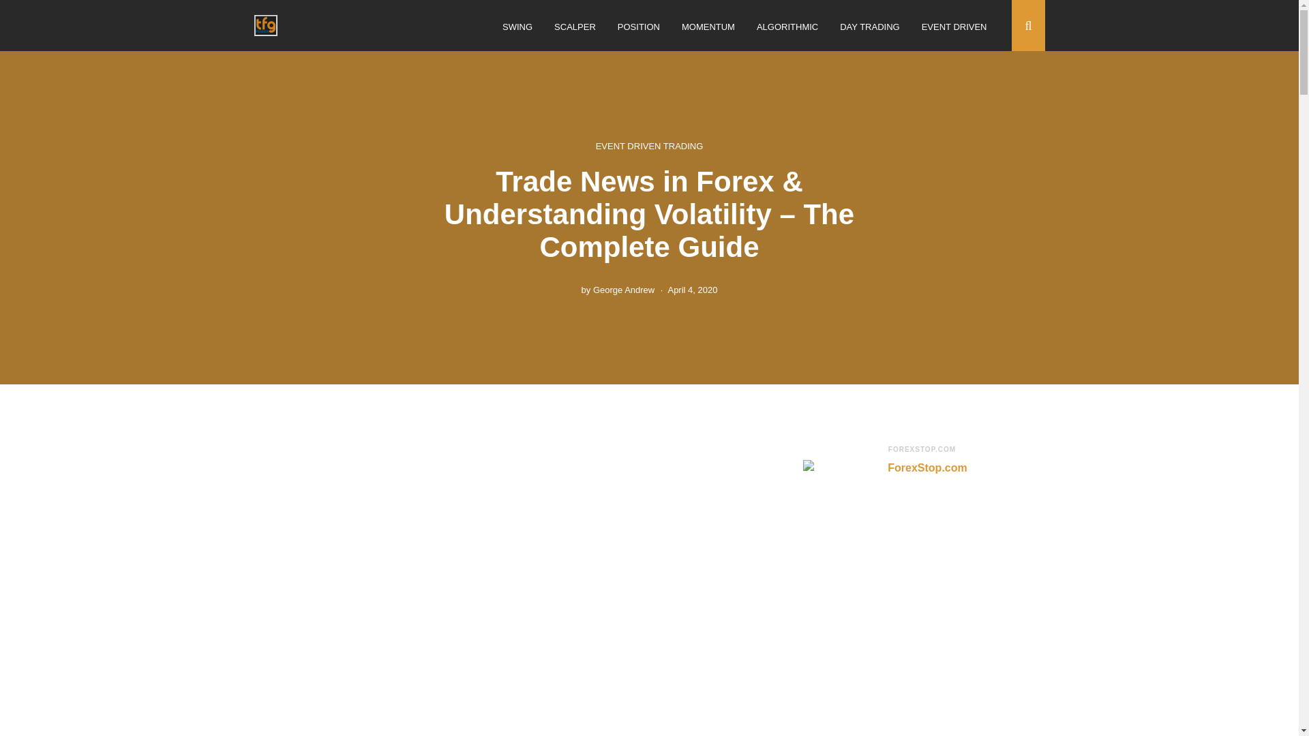 The image size is (1309, 736). I want to click on EVENT DRIVEN TRADING, so click(649, 146).